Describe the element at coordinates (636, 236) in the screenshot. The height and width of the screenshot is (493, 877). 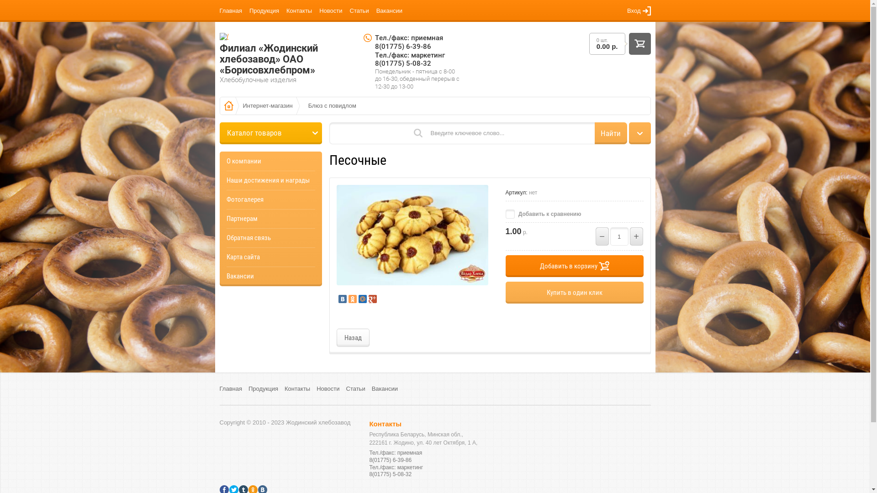
I see `+` at that location.